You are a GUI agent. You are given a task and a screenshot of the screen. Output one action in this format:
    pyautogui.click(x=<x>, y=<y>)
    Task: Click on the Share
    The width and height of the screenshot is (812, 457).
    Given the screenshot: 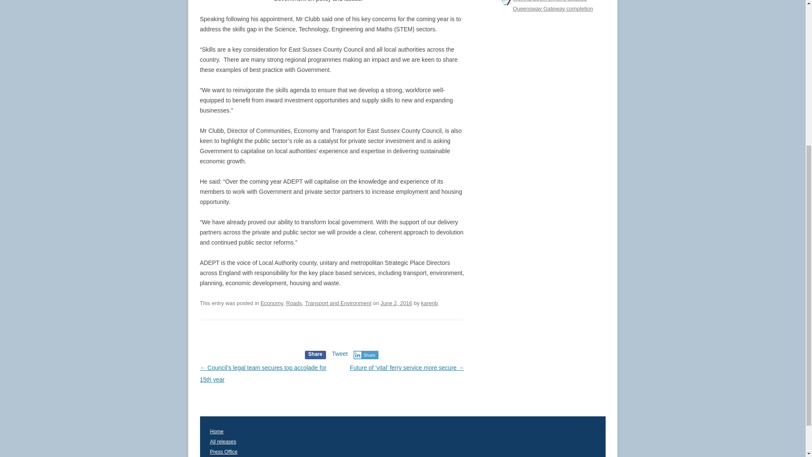 What is the action you would take?
    pyautogui.click(x=365, y=355)
    